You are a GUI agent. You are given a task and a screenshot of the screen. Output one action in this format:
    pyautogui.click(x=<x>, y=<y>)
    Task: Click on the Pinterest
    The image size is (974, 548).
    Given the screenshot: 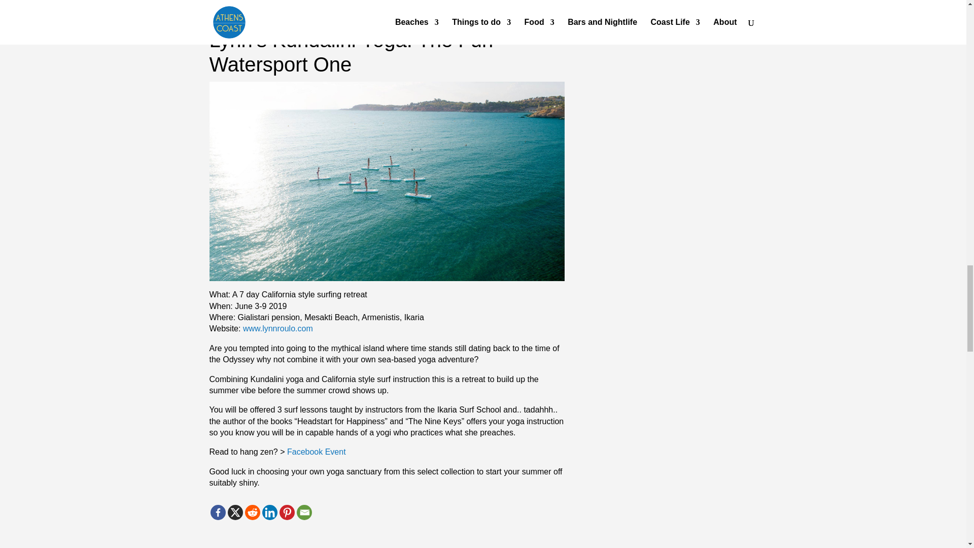 What is the action you would take?
    pyautogui.click(x=286, y=512)
    